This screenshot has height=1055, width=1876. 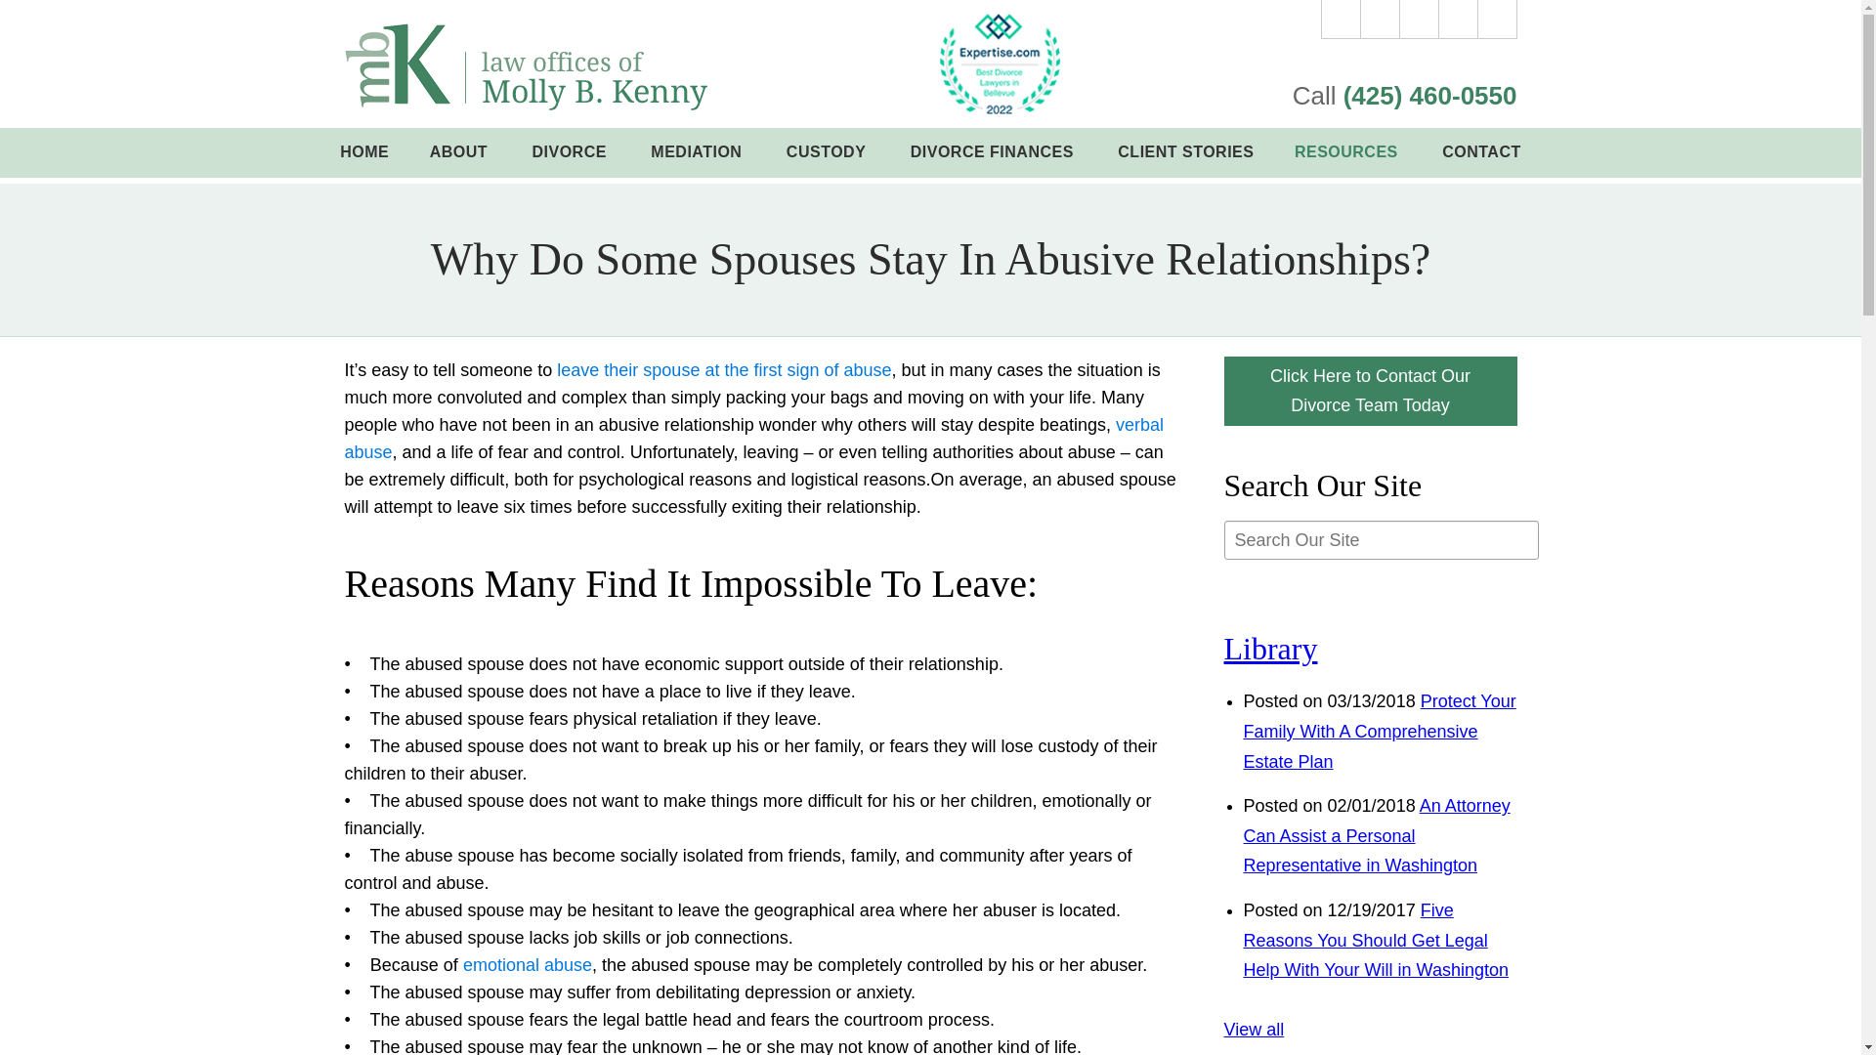 I want to click on CUSTODY, so click(x=827, y=152).